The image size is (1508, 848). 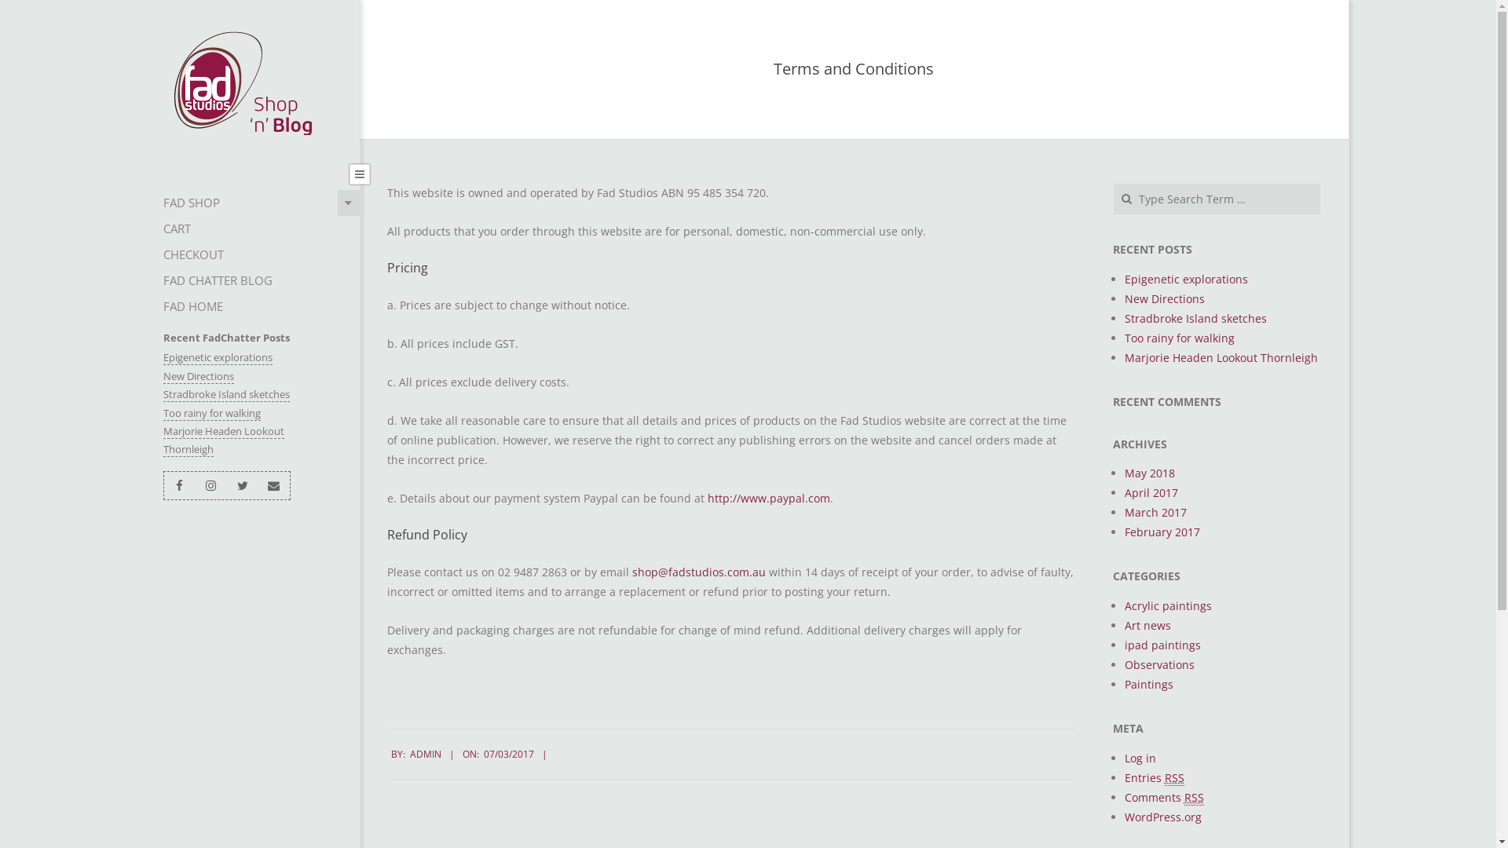 I want to click on Entries RSS, so click(x=1155, y=778).